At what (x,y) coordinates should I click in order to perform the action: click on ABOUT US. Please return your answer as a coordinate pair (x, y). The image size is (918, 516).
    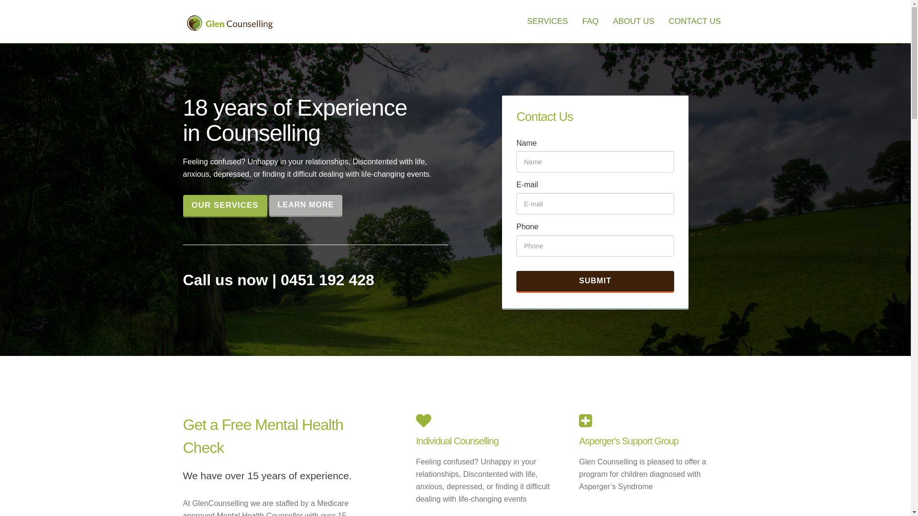
    Looking at the image, I should click on (634, 21).